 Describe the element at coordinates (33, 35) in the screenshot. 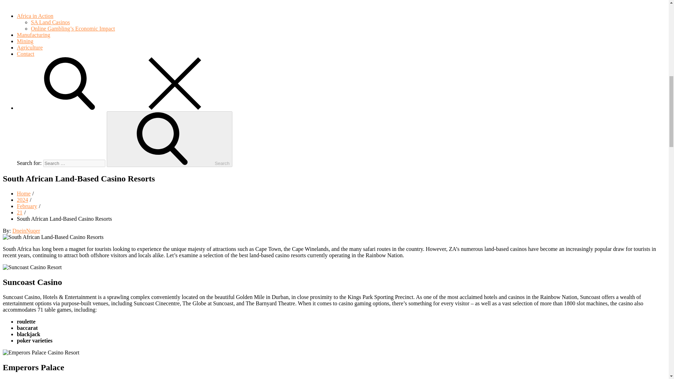

I see `Manufacturing` at that location.